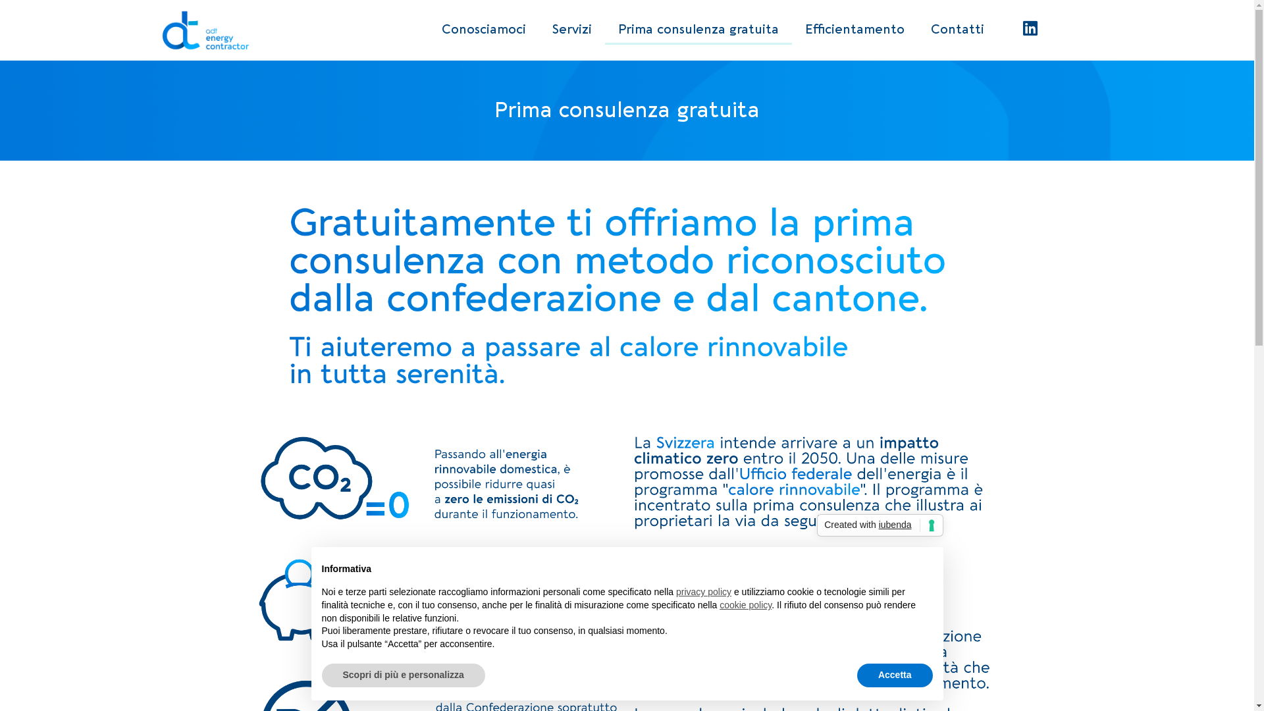  I want to click on Servizi, so click(572, 30).